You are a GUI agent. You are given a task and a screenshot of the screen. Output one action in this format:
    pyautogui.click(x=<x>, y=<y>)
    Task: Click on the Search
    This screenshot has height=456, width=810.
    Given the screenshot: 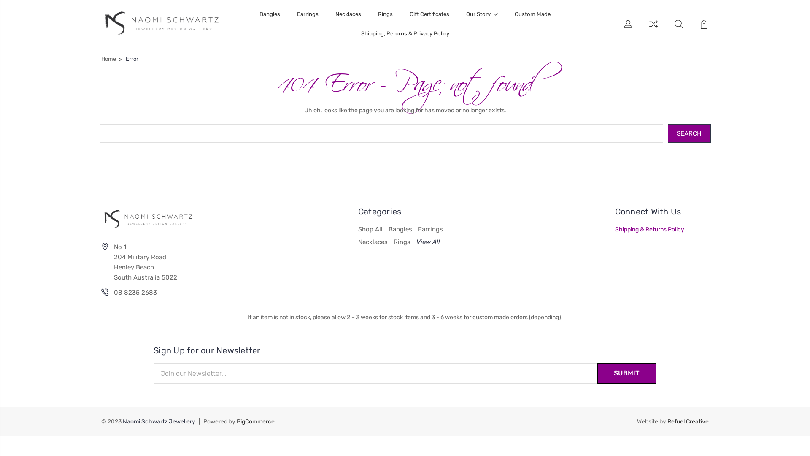 What is the action you would take?
    pyautogui.click(x=689, y=133)
    